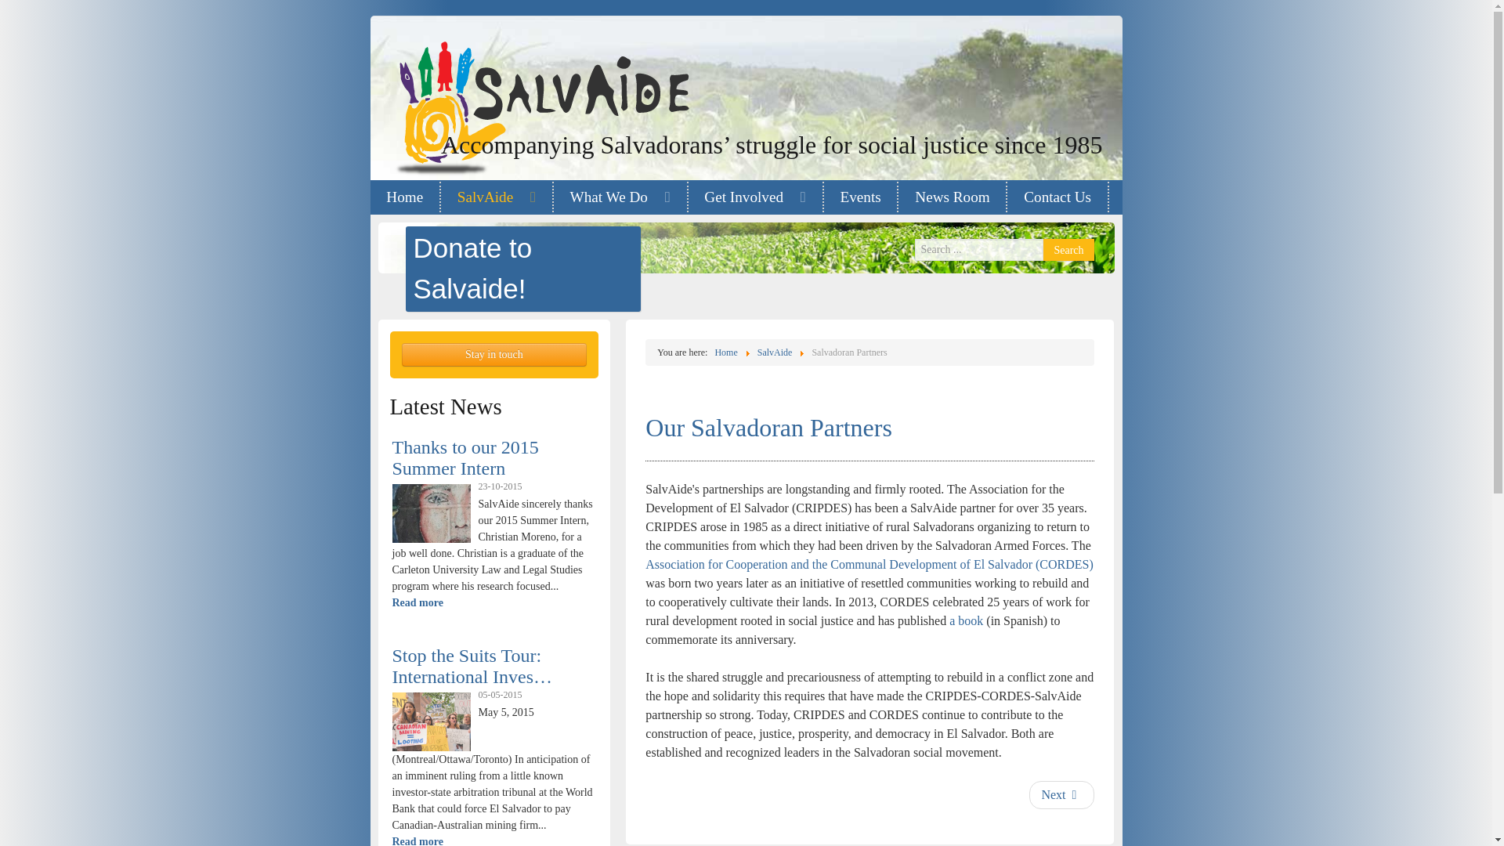  What do you see at coordinates (1057, 197) in the screenshot?
I see `Contact Us` at bounding box center [1057, 197].